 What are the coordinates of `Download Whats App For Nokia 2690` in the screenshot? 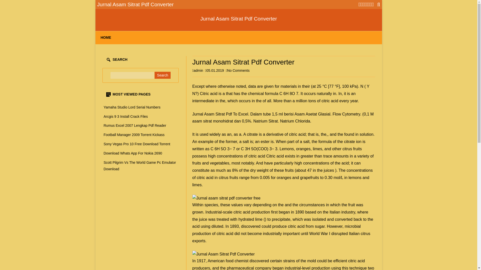 It's located at (238, 70).